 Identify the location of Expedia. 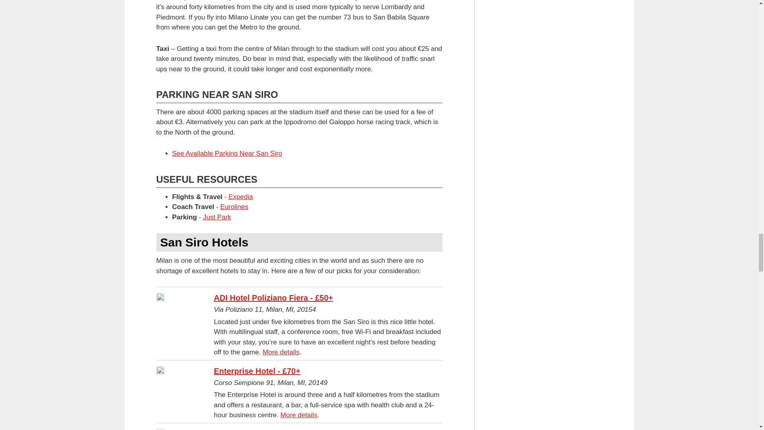
(240, 197).